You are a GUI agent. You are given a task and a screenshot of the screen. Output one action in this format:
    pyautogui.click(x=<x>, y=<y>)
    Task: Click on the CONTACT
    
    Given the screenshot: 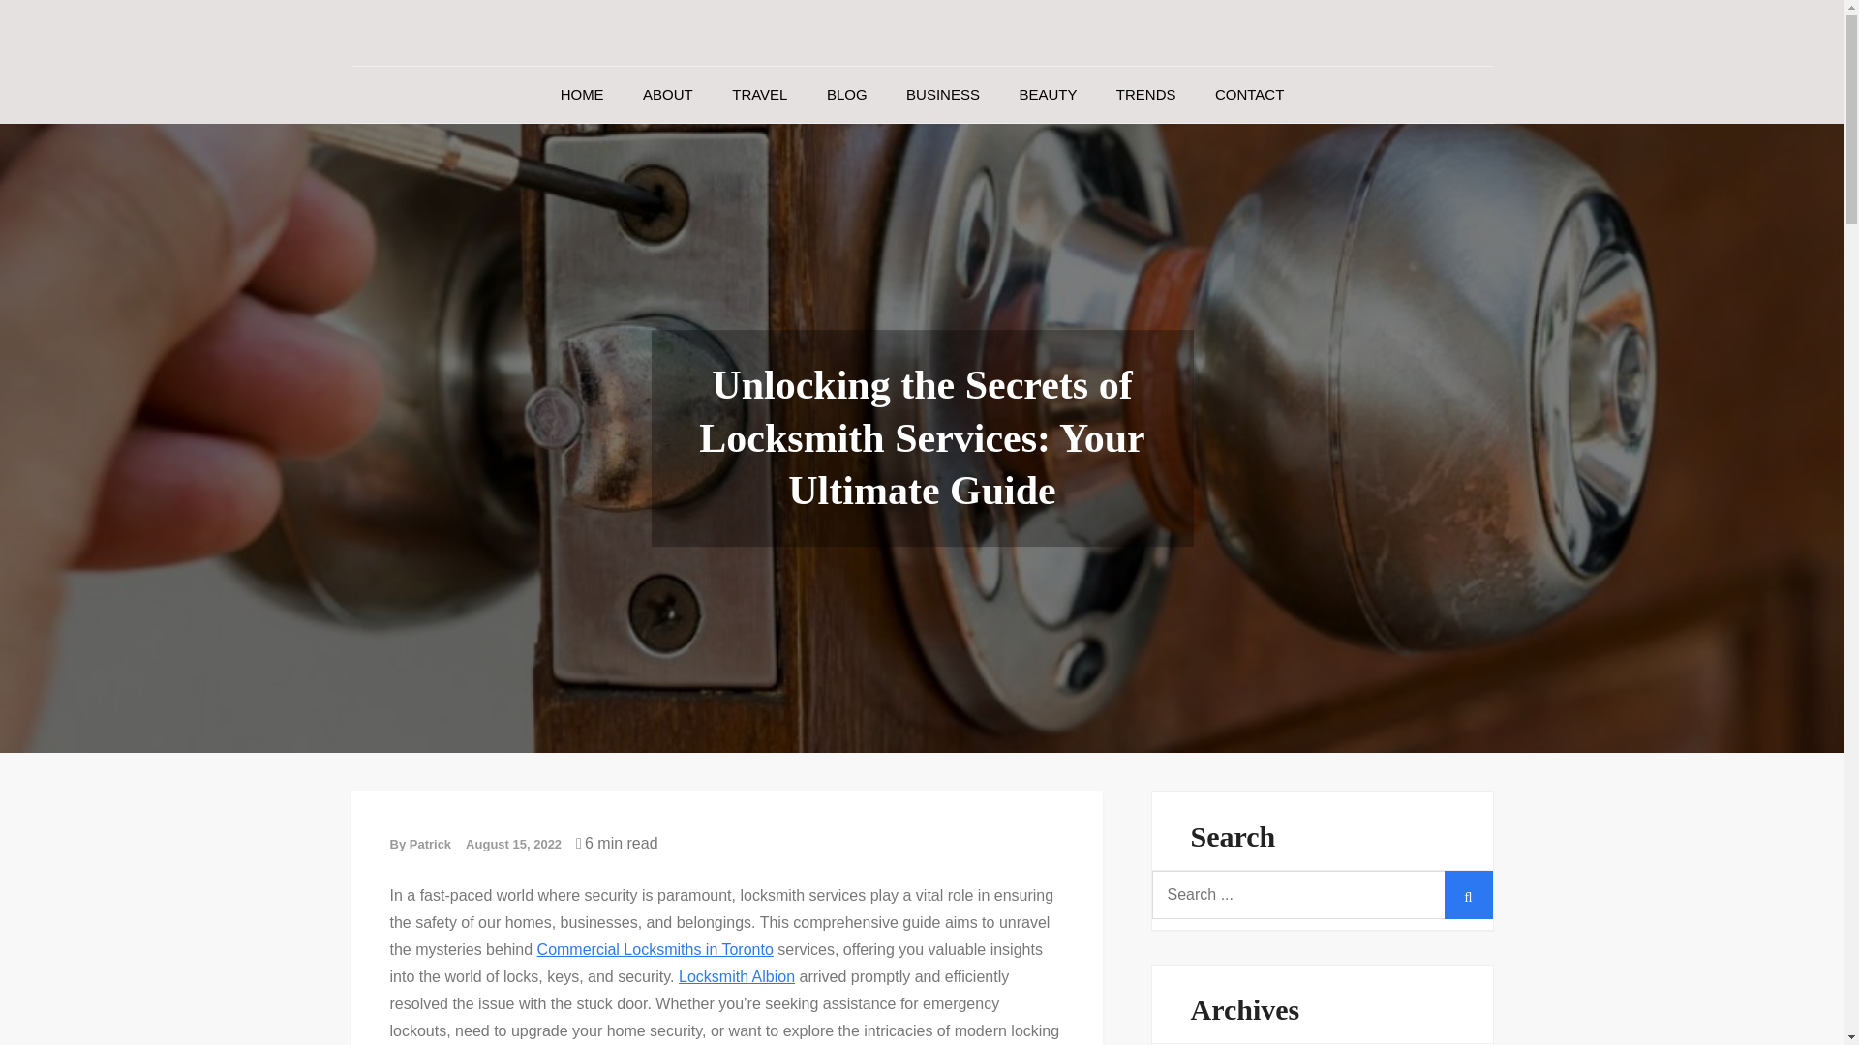 What is the action you would take?
    pyautogui.click(x=1249, y=152)
    